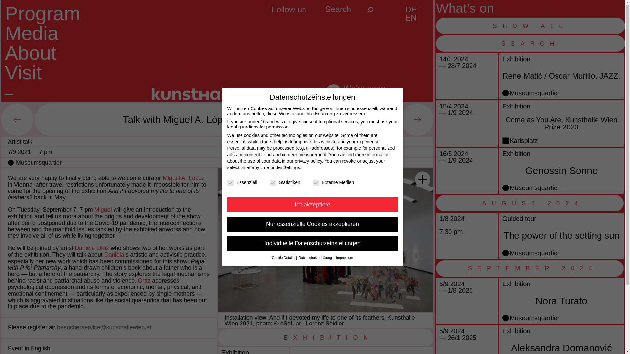  Describe the element at coordinates (370, 10) in the screenshot. I see `Search` at that location.